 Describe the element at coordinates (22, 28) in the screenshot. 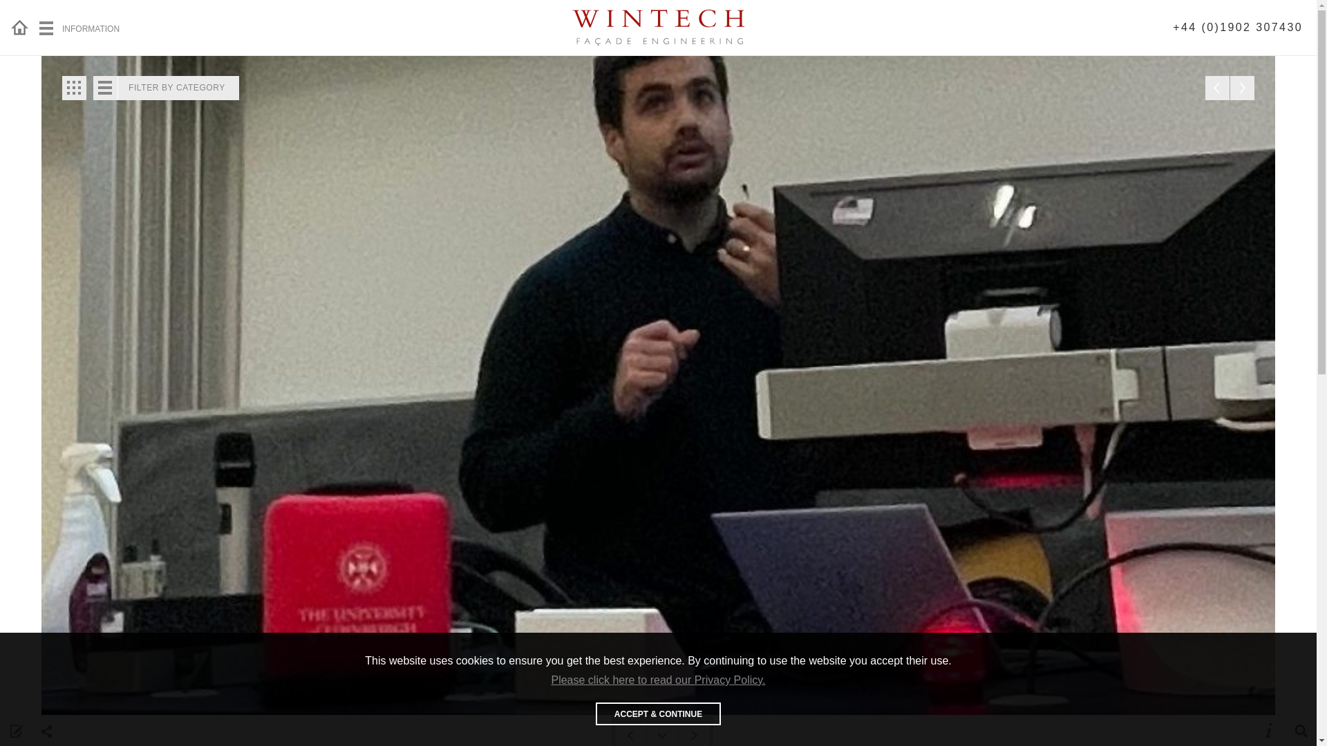

I see `Home` at that location.